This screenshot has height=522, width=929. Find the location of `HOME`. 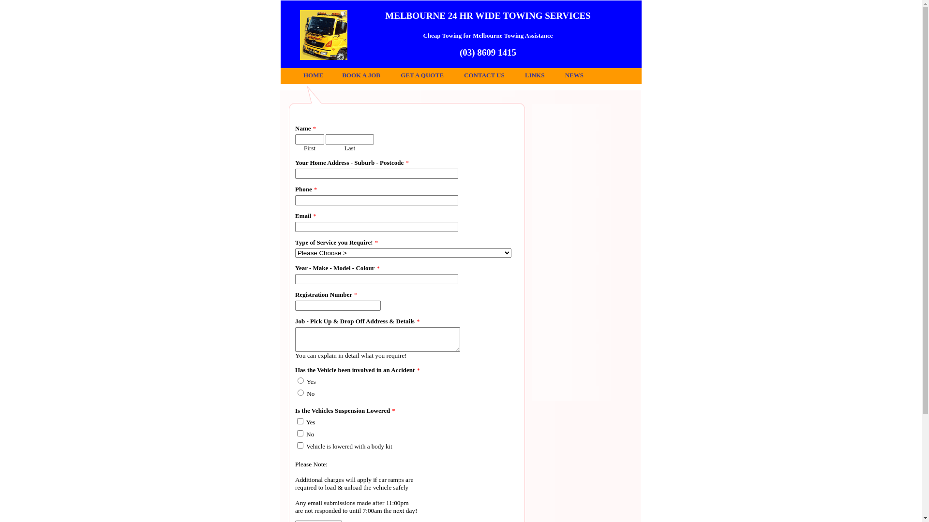

HOME is located at coordinates (314, 75).